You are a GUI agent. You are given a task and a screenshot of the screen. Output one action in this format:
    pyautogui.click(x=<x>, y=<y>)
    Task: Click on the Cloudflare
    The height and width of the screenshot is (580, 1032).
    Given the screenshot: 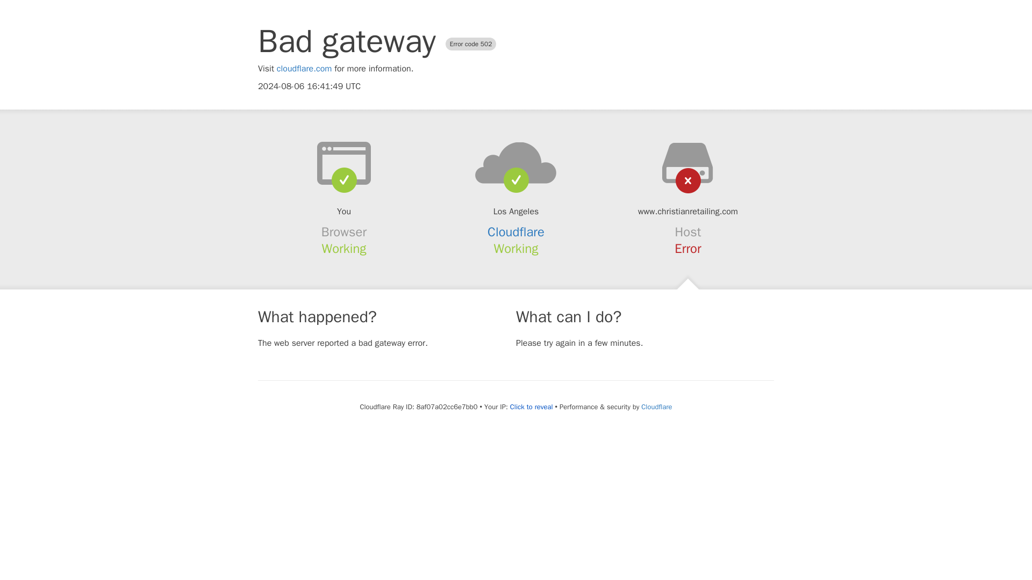 What is the action you would take?
    pyautogui.click(x=516, y=232)
    